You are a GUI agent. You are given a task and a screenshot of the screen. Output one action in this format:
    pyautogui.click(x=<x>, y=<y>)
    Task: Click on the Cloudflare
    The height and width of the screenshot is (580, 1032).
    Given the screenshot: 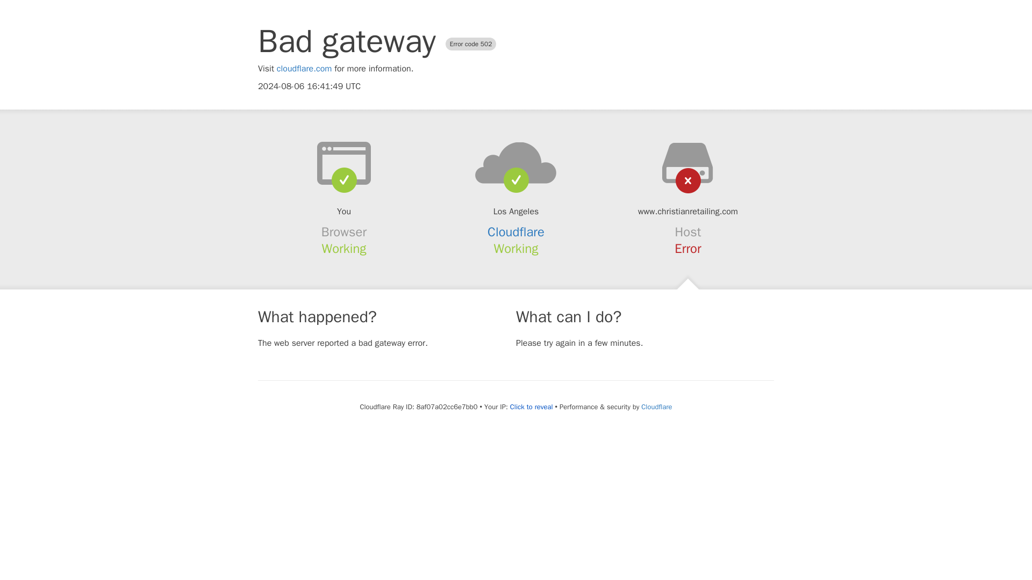 What is the action you would take?
    pyautogui.click(x=516, y=232)
    